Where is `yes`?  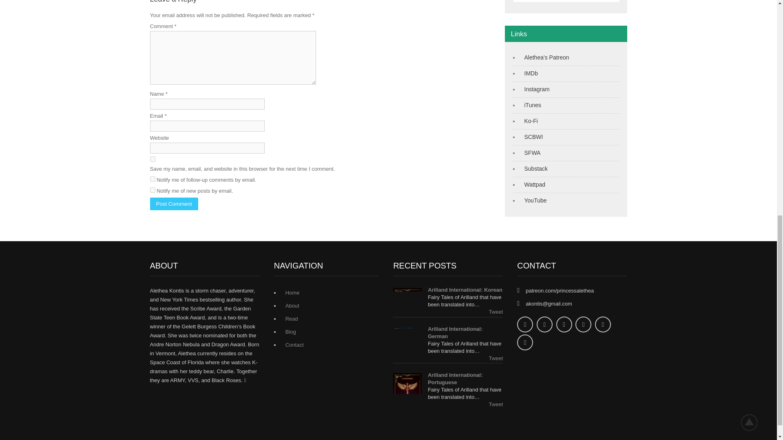
yes is located at coordinates (153, 159).